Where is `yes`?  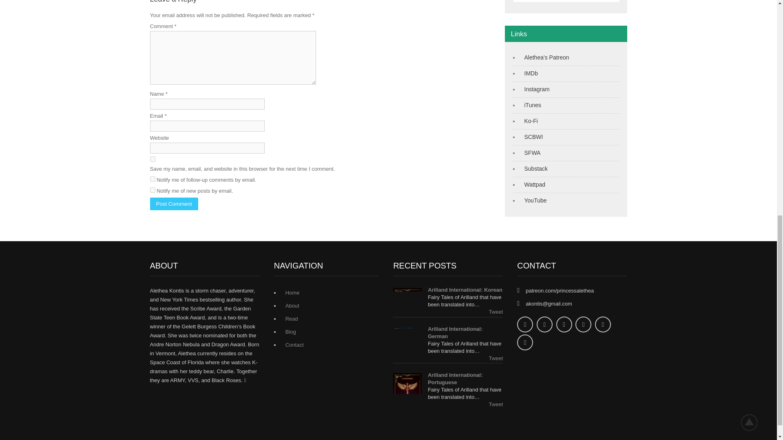
yes is located at coordinates (153, 159).